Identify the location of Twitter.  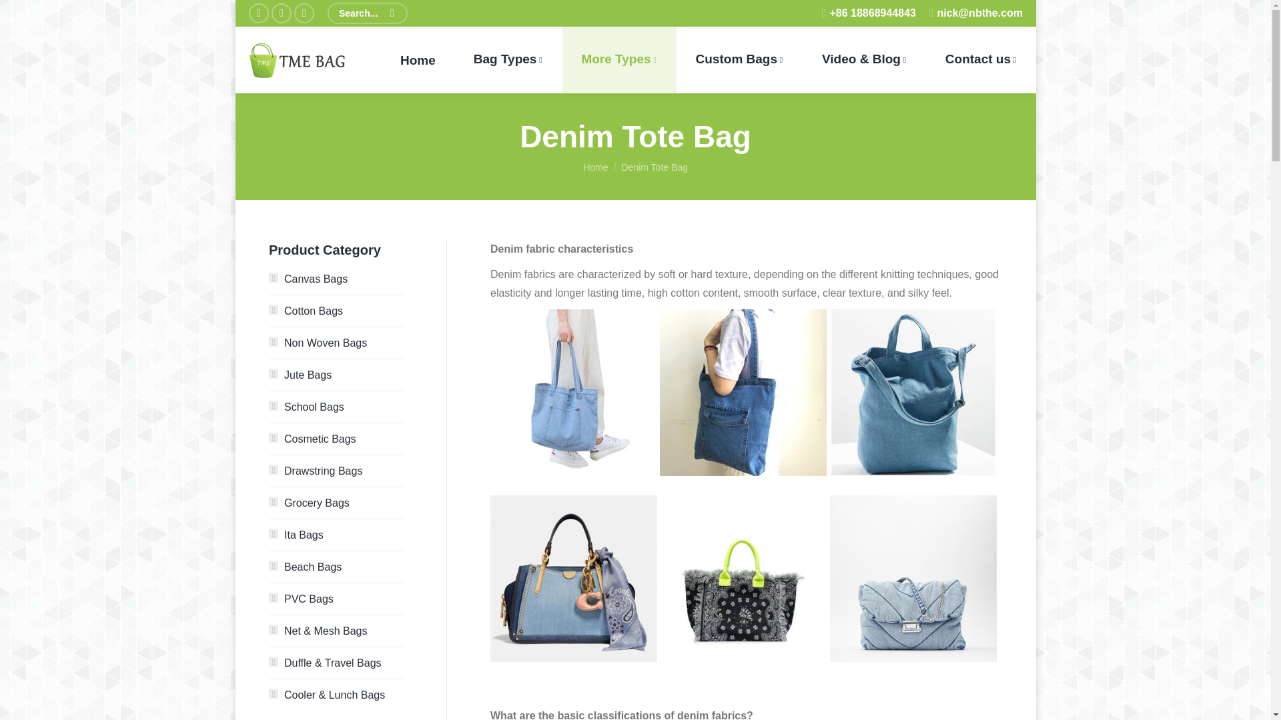
(280, 13).